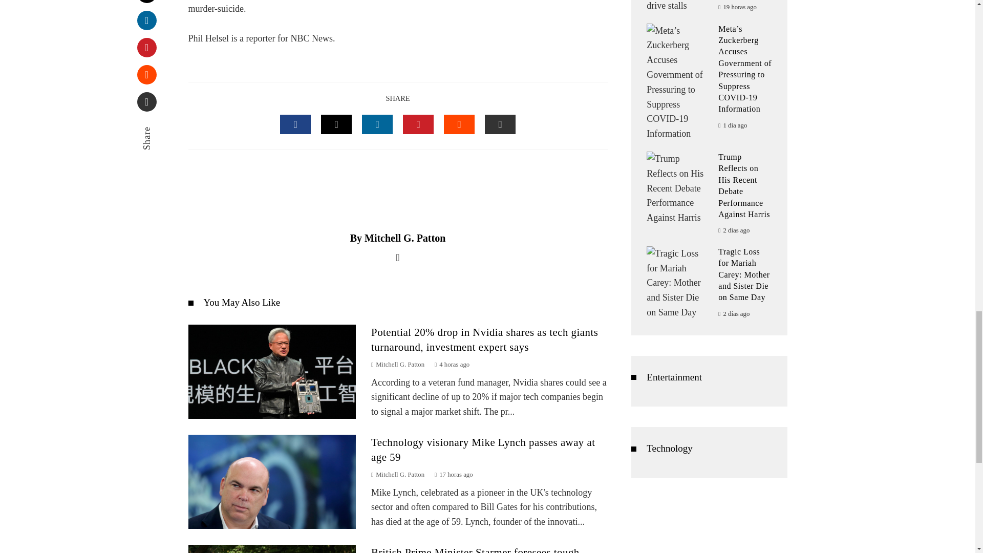  I want to click on FACEBOOK, so click(295, 124).